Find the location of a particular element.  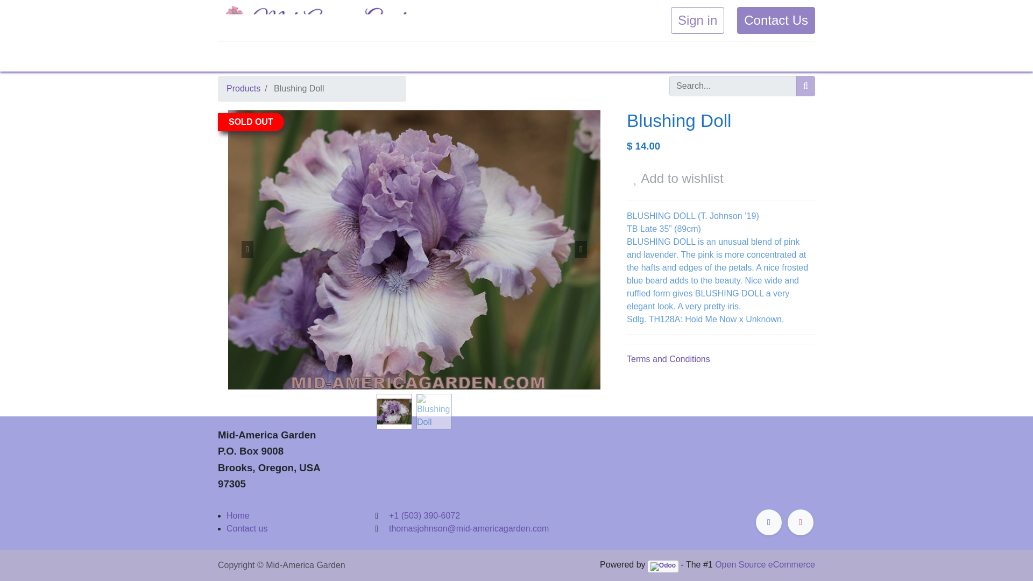

Terms and Conditions is located at coordinates (668, 359).